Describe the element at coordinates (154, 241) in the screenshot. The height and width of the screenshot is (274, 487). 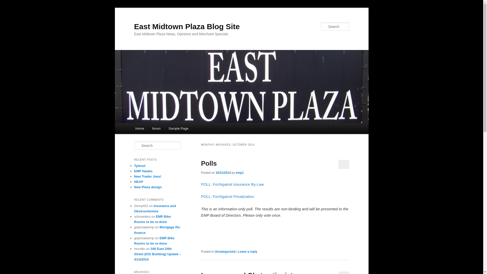
I see `EMP Bike Rooms to be re-done` at that location.